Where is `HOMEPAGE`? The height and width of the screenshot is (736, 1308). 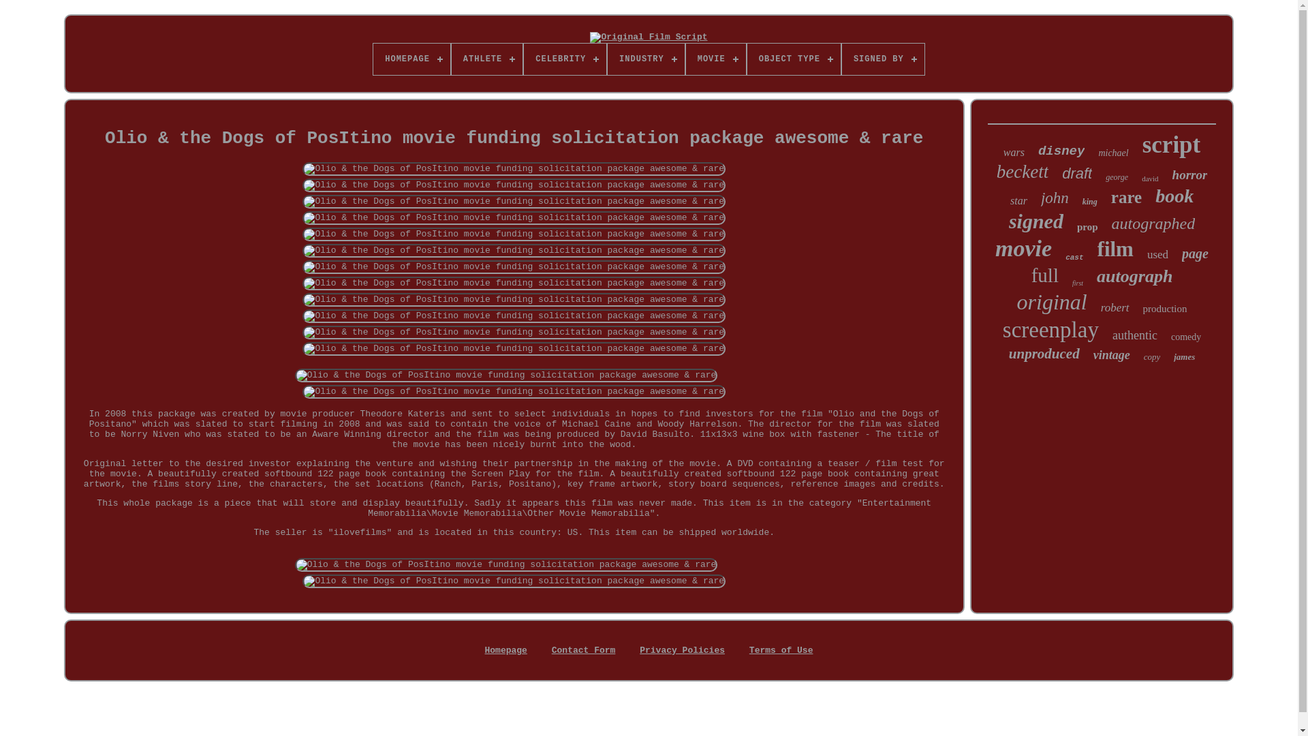 HOMEPAGE is located at coordinates (411, 59).